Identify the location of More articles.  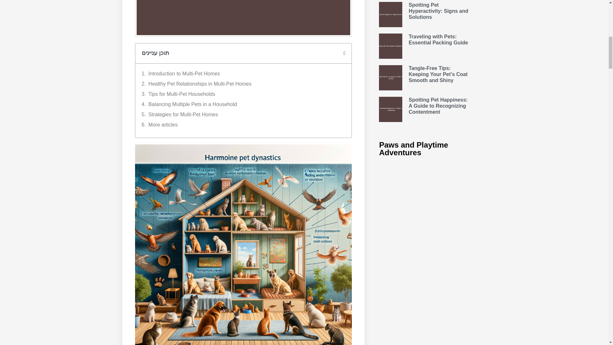
(163, 125).